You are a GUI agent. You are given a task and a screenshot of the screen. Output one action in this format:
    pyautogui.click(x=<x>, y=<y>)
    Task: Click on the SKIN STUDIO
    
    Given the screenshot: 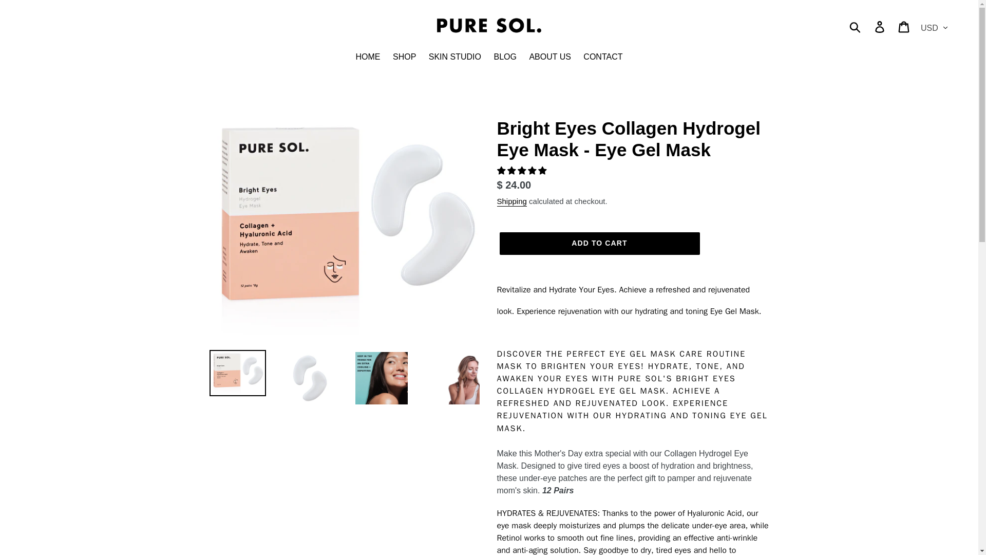 What is the action you would take?
    pyautogui.click(x=455, y=58)
    